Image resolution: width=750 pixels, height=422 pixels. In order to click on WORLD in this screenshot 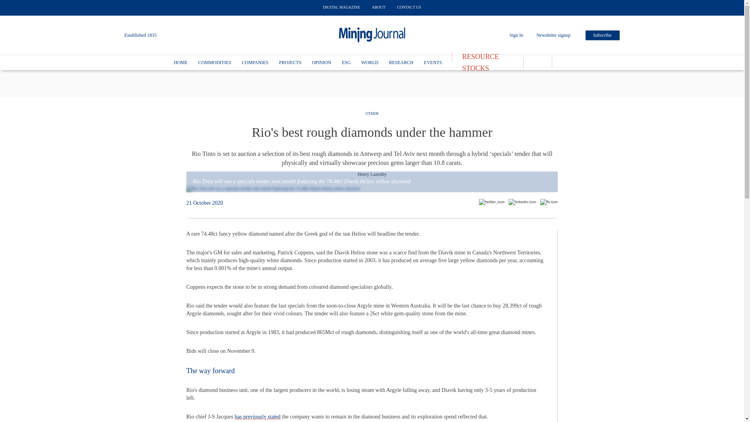, I will do `click(370, 63)`.